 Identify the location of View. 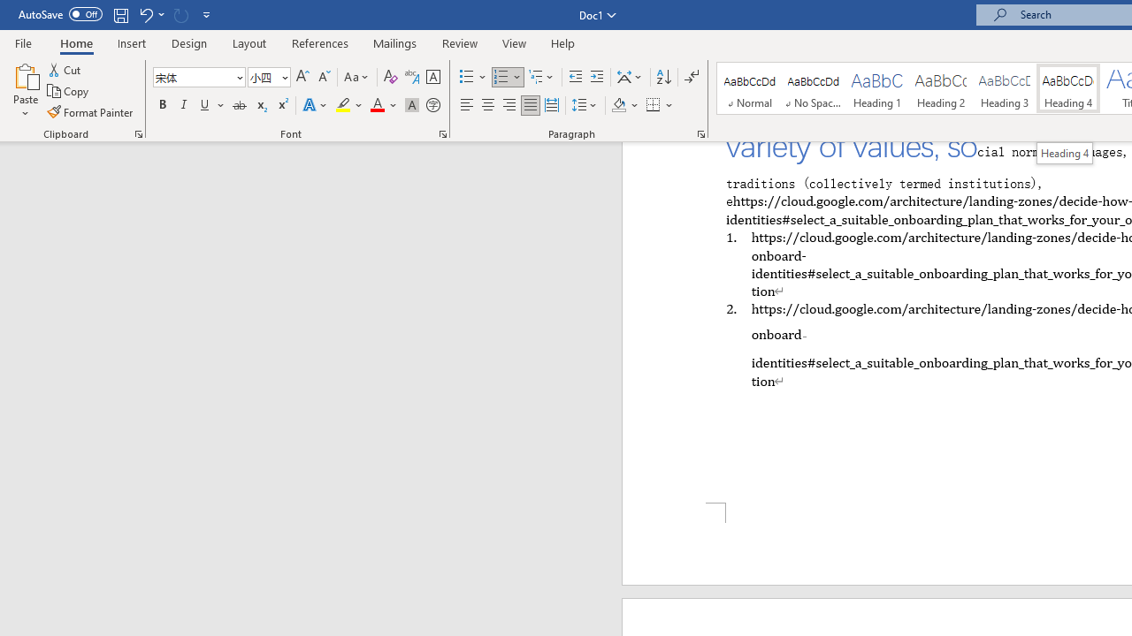
(515, 42).